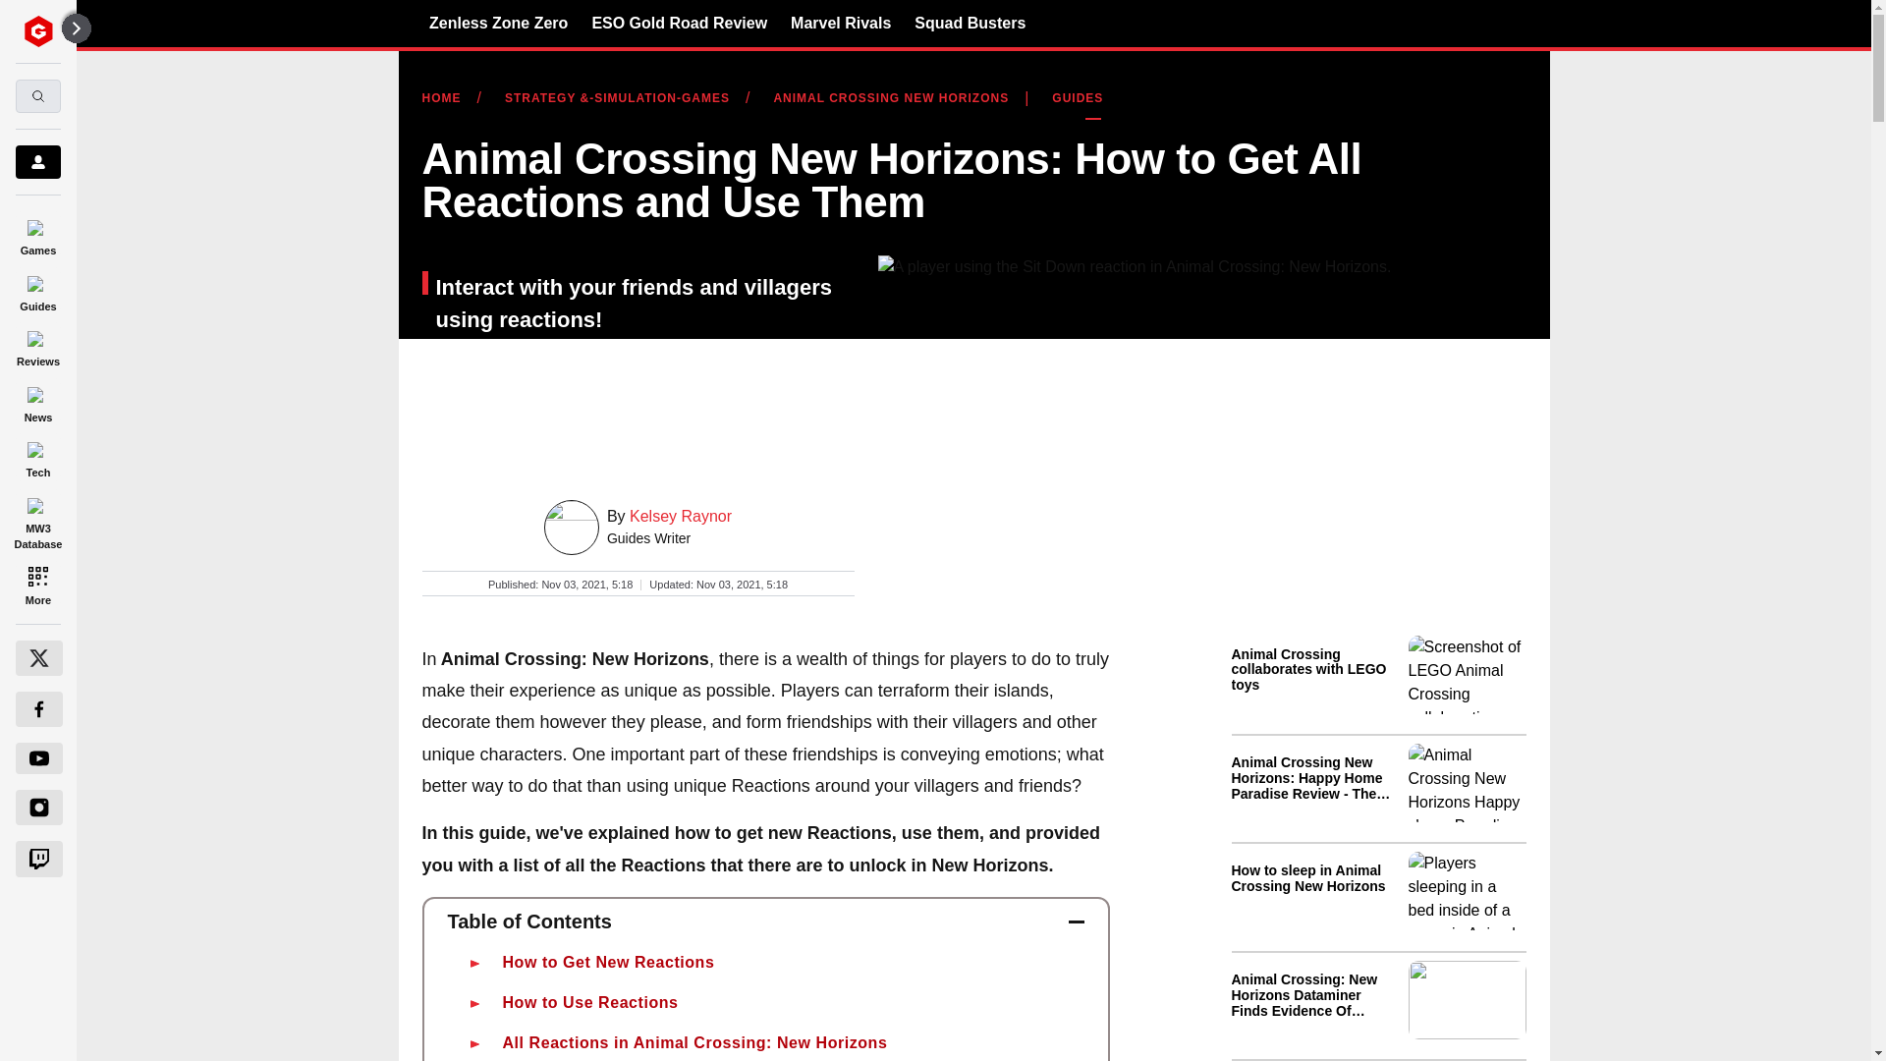 The height and width of the screenshot is (1061, 1886). I want to click on Games, so click(37, 234).